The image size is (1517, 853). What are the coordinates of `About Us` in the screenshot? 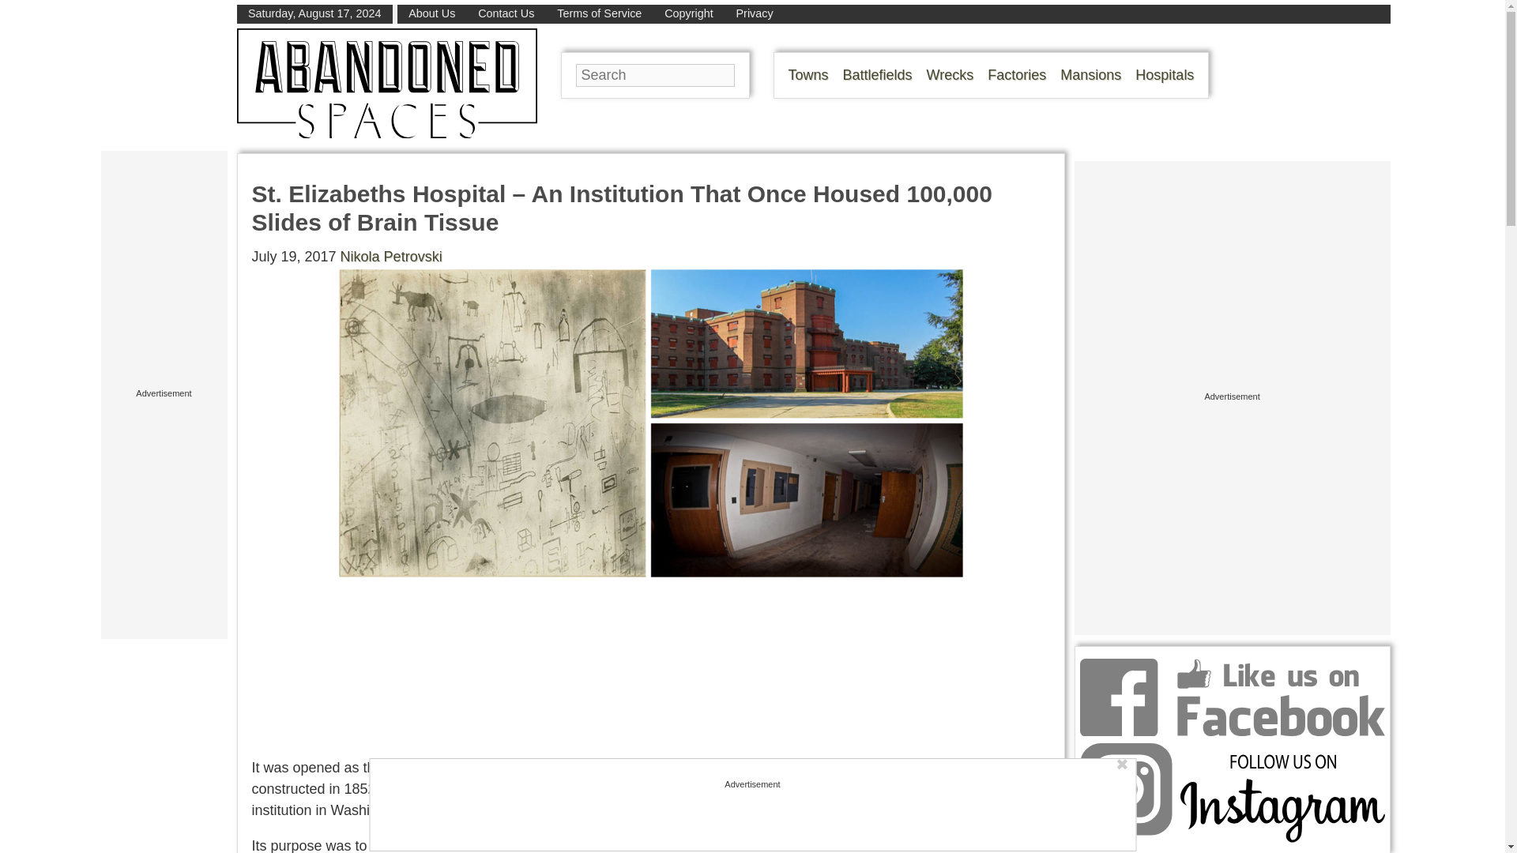 It's located at (431, 13).